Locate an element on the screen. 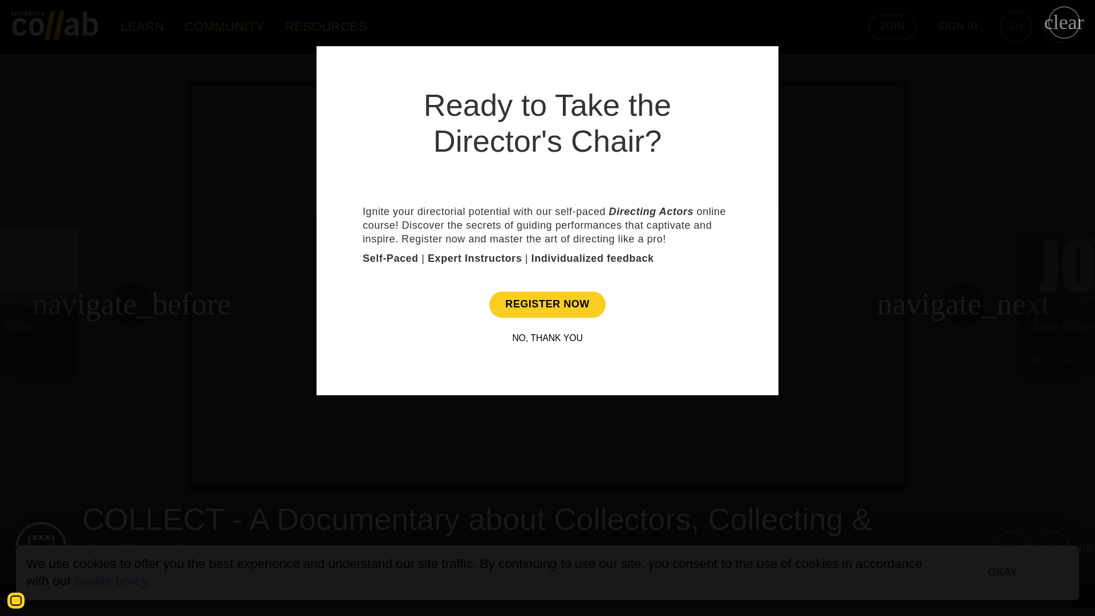 The width and height of the screenshot is (1095, 616). JOIN is located at coordinates (112, 581).